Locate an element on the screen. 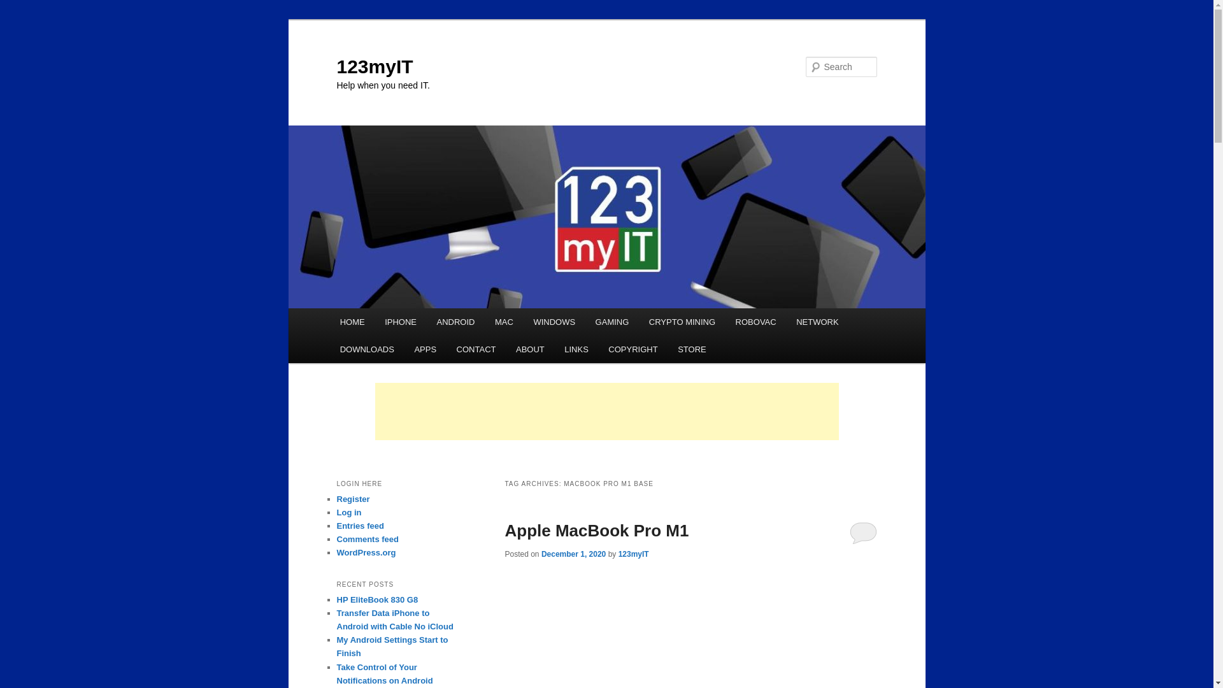 Image resolution: width=1223 pixels, height=688 pixels. My Android Settings Start to Finish is located at coordinates (392, 647).